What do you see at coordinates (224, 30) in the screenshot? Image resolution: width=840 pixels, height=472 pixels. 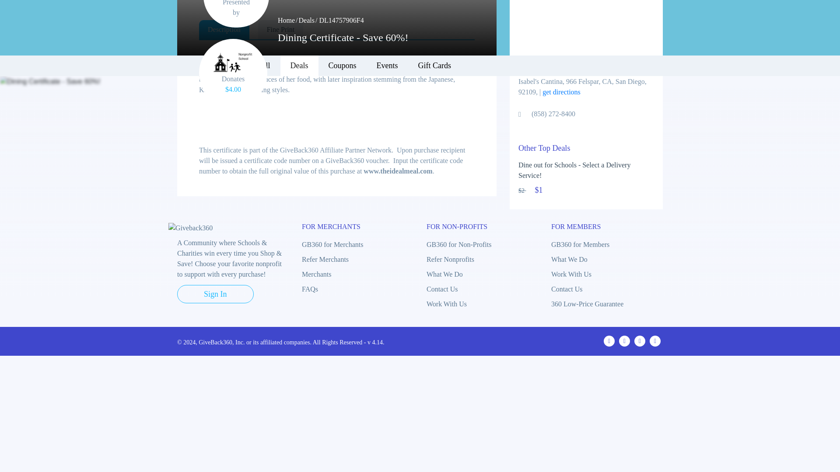 I see `Description` at bounding box center [224, 30].